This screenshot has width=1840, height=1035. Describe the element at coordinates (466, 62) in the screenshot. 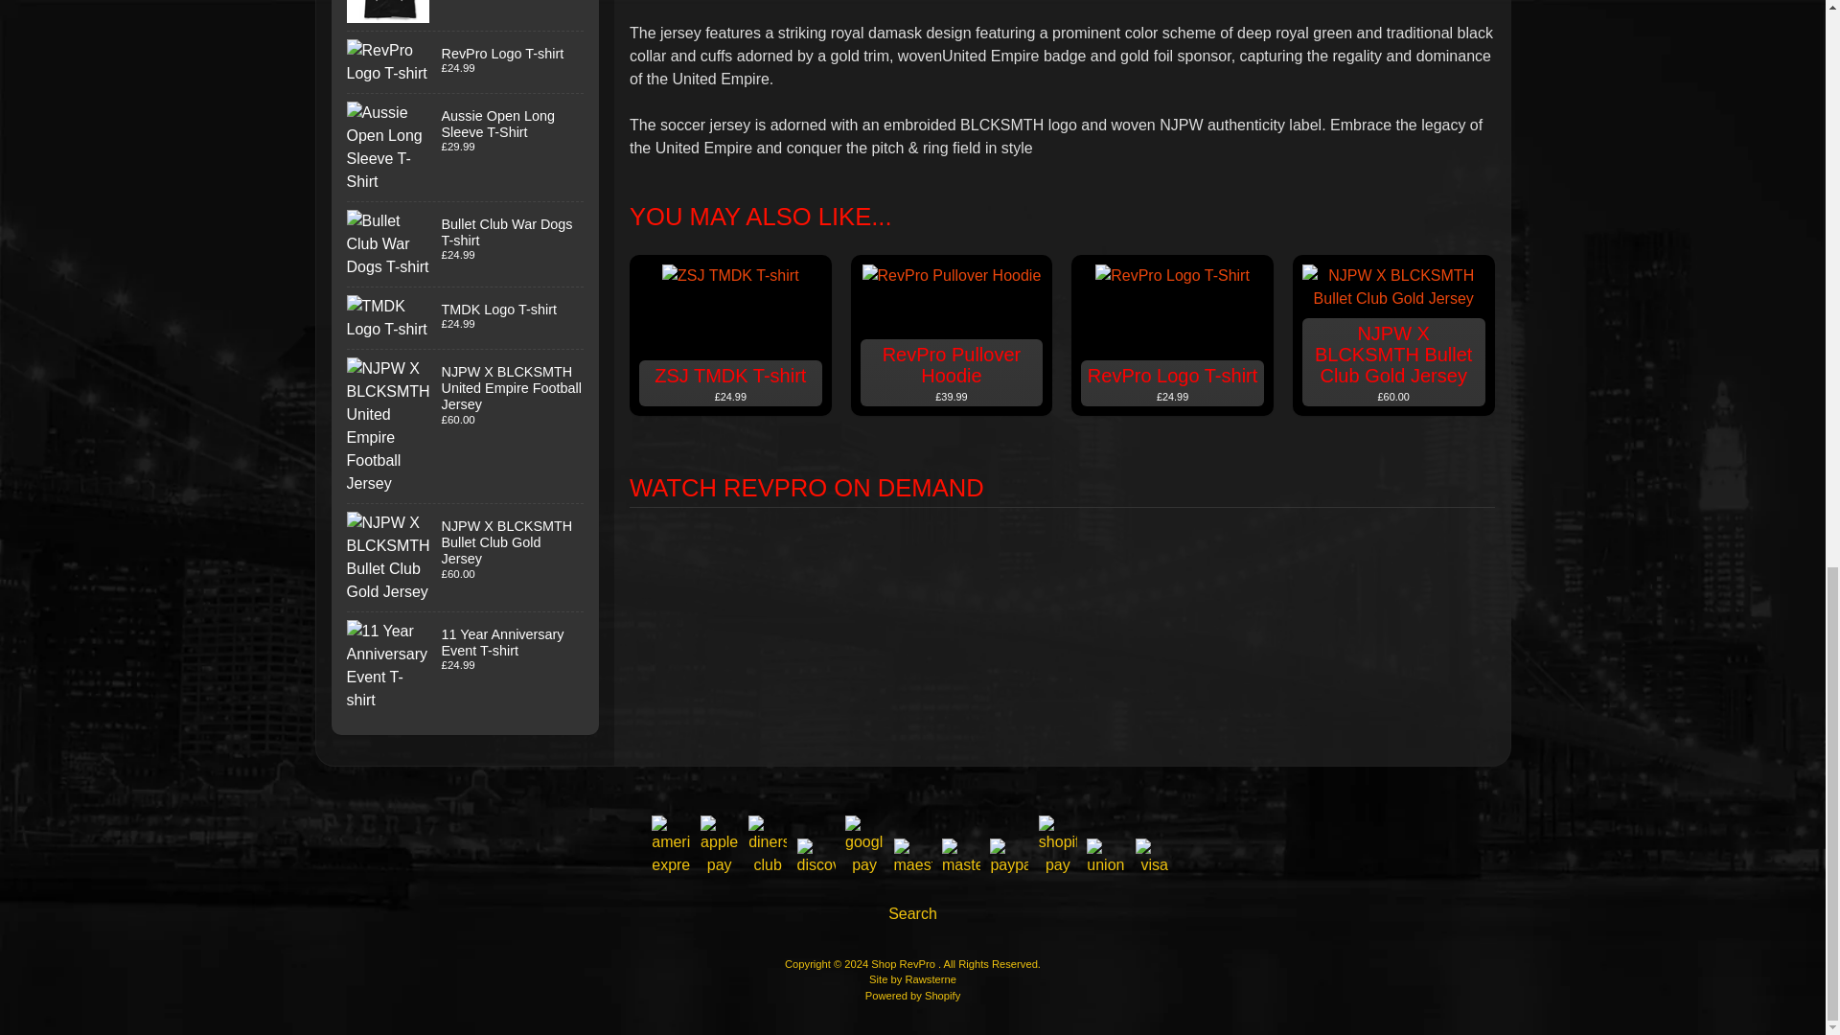

I see `RevPro Logo T-shirt` at that location.